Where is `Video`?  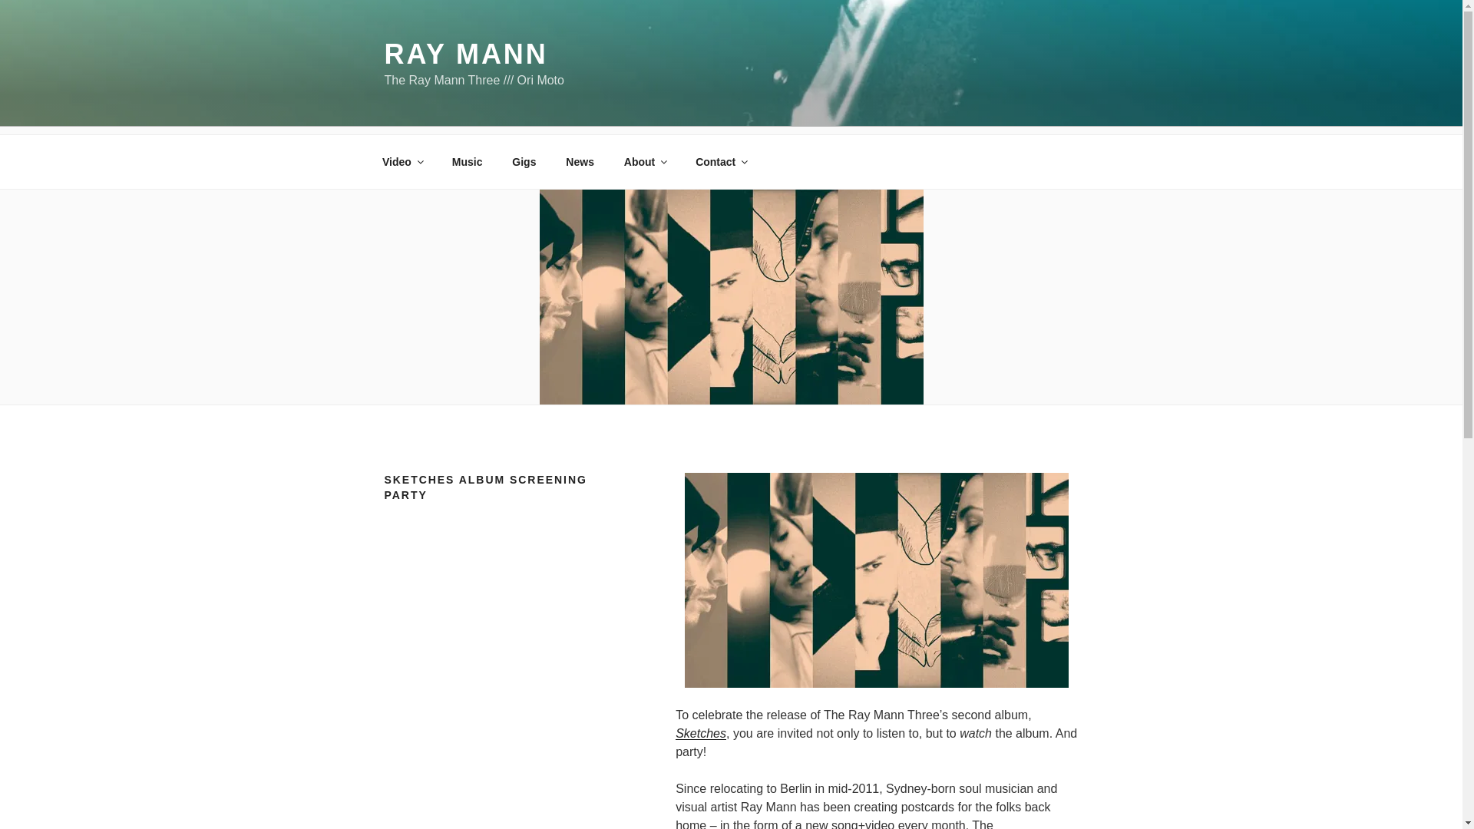
Video is located at coordinates (402, 161).